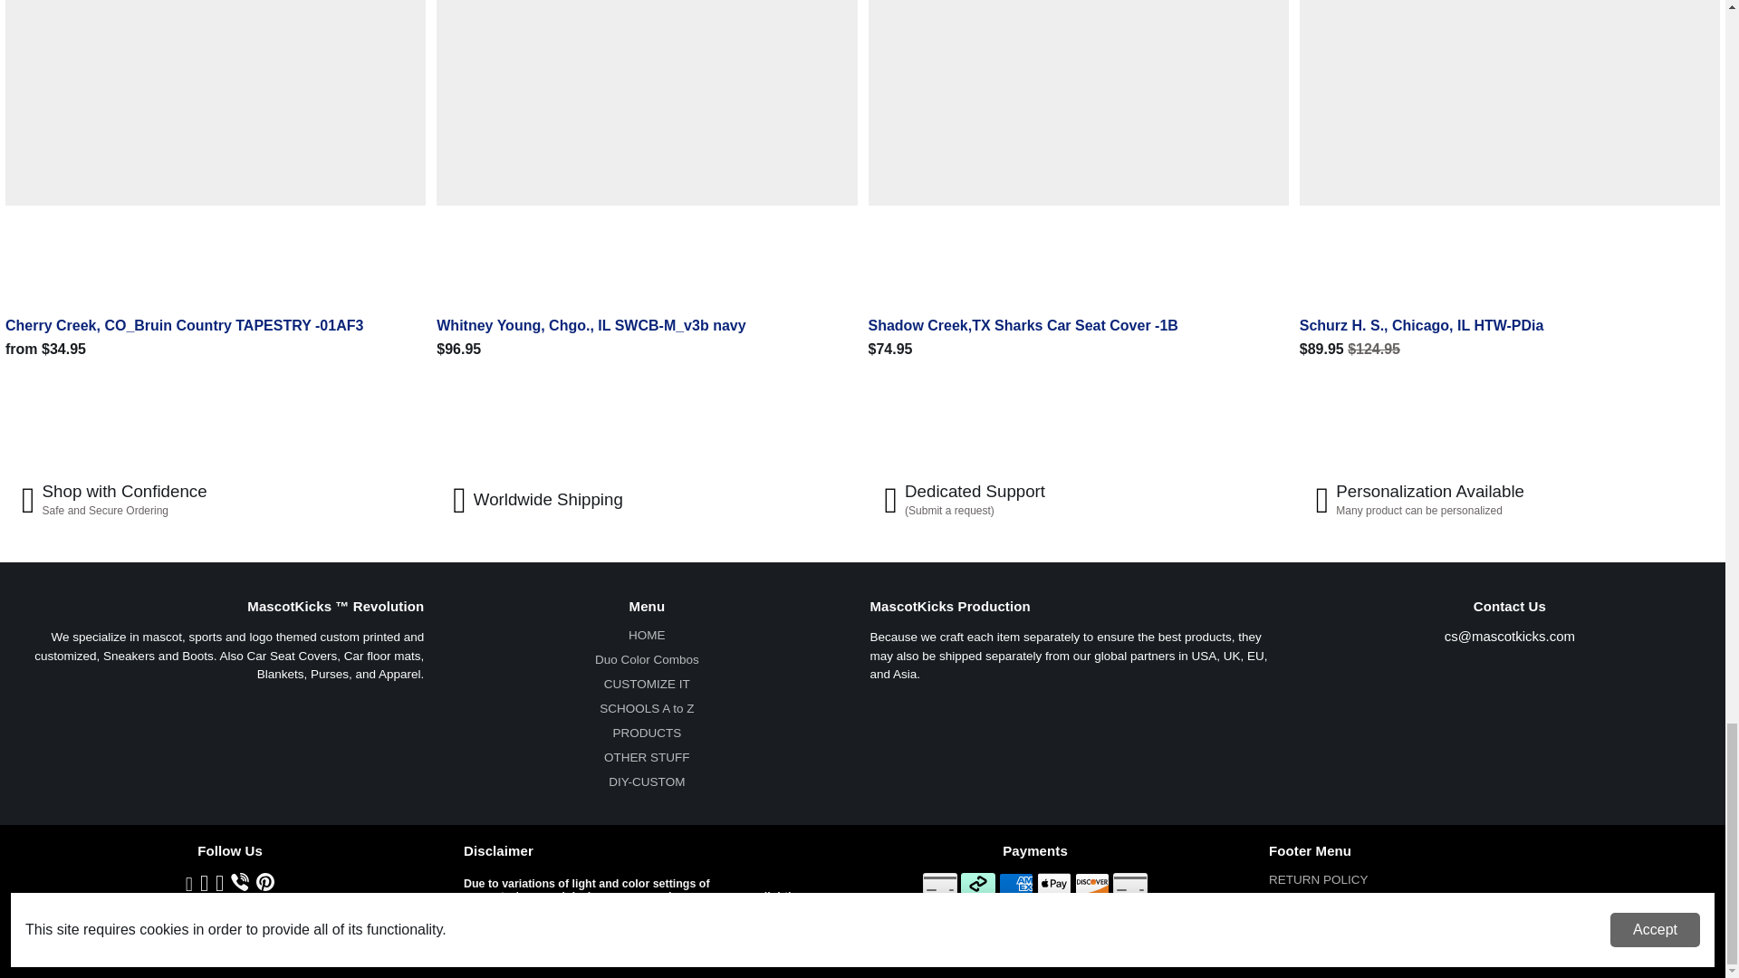  What do you see at coordinates (1130, 884) in the screenshot?
I see `Generic` at bounding box center [1130, 884].